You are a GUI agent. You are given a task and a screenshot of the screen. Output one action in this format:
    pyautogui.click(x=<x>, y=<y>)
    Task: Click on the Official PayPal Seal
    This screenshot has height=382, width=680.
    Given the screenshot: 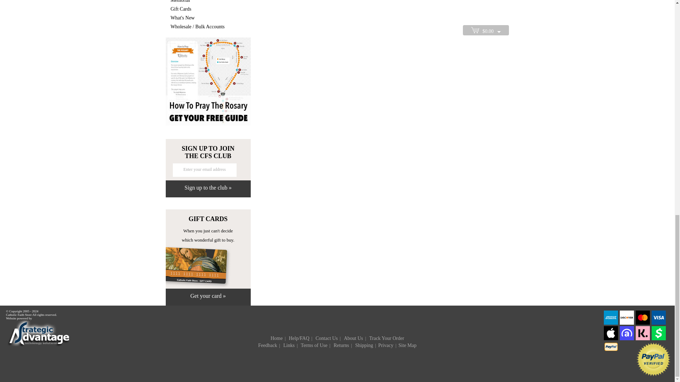 What is the action you would take?
    pyautogui.click(x=653, y=376)
    